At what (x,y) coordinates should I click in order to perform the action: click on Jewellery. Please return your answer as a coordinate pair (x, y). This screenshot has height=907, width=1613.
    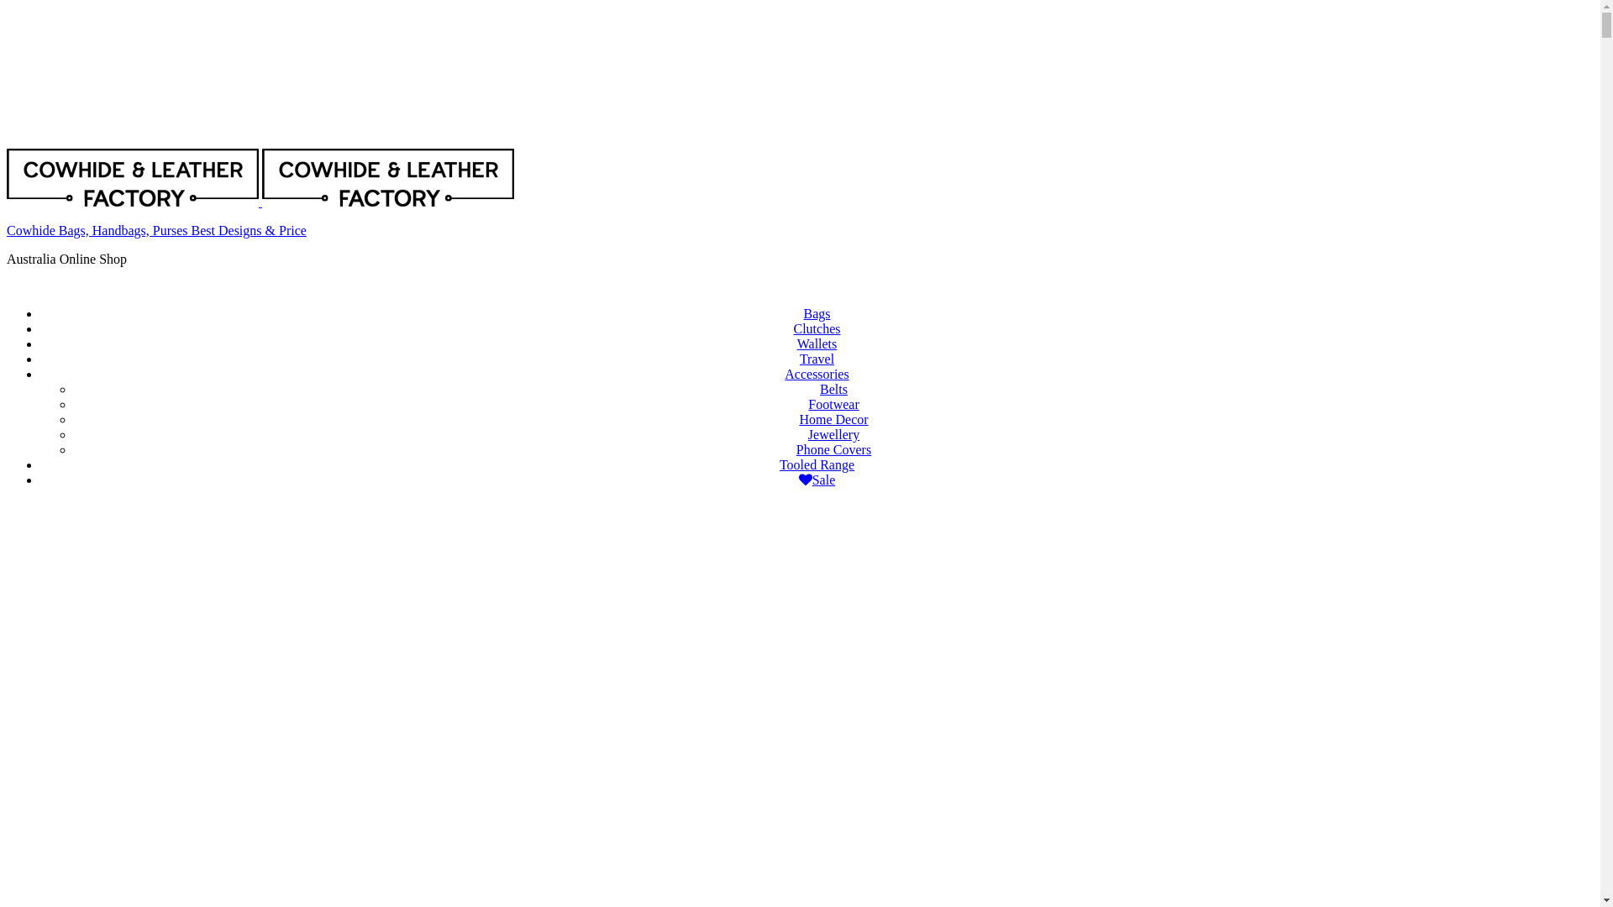
    Looking at the image, I should click on (833, 434).